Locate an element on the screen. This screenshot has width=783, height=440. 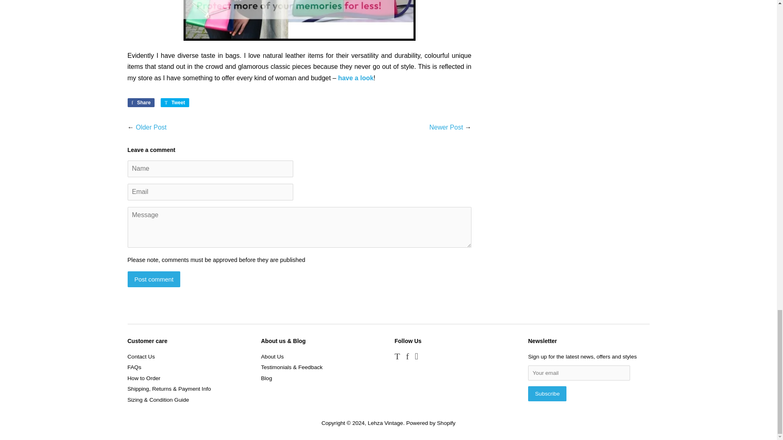
Share on Facebook is located at coordinates (140, 103).